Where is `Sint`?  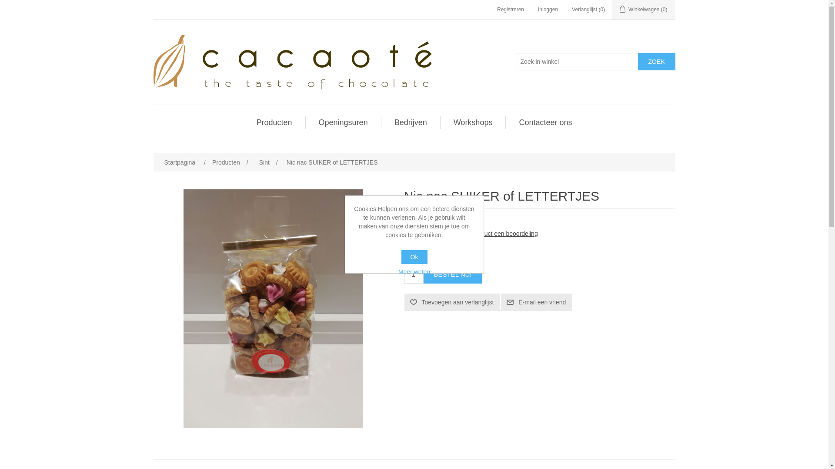 Sint is located at coordinates (264, 162).